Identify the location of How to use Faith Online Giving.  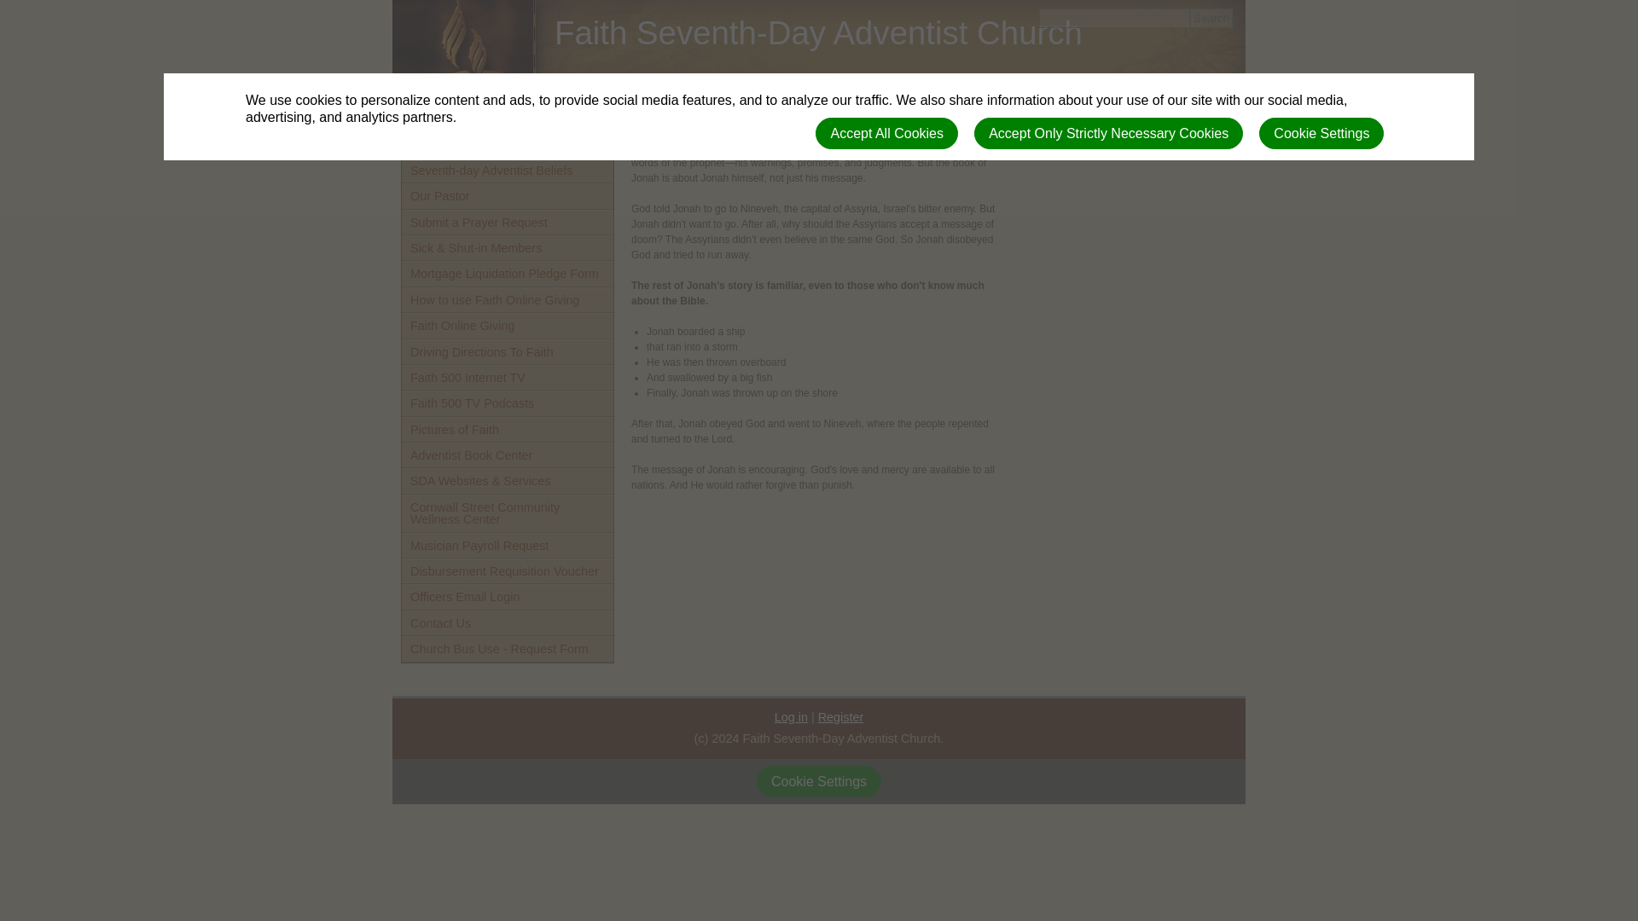
(507, 300).